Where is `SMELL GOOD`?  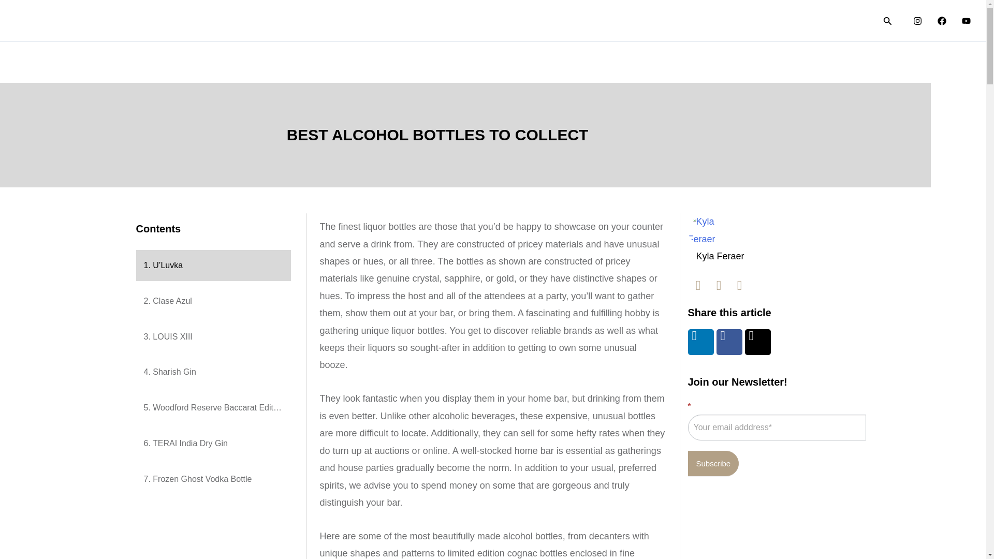
SMELL GOOD is located at coordinates (680, 21).